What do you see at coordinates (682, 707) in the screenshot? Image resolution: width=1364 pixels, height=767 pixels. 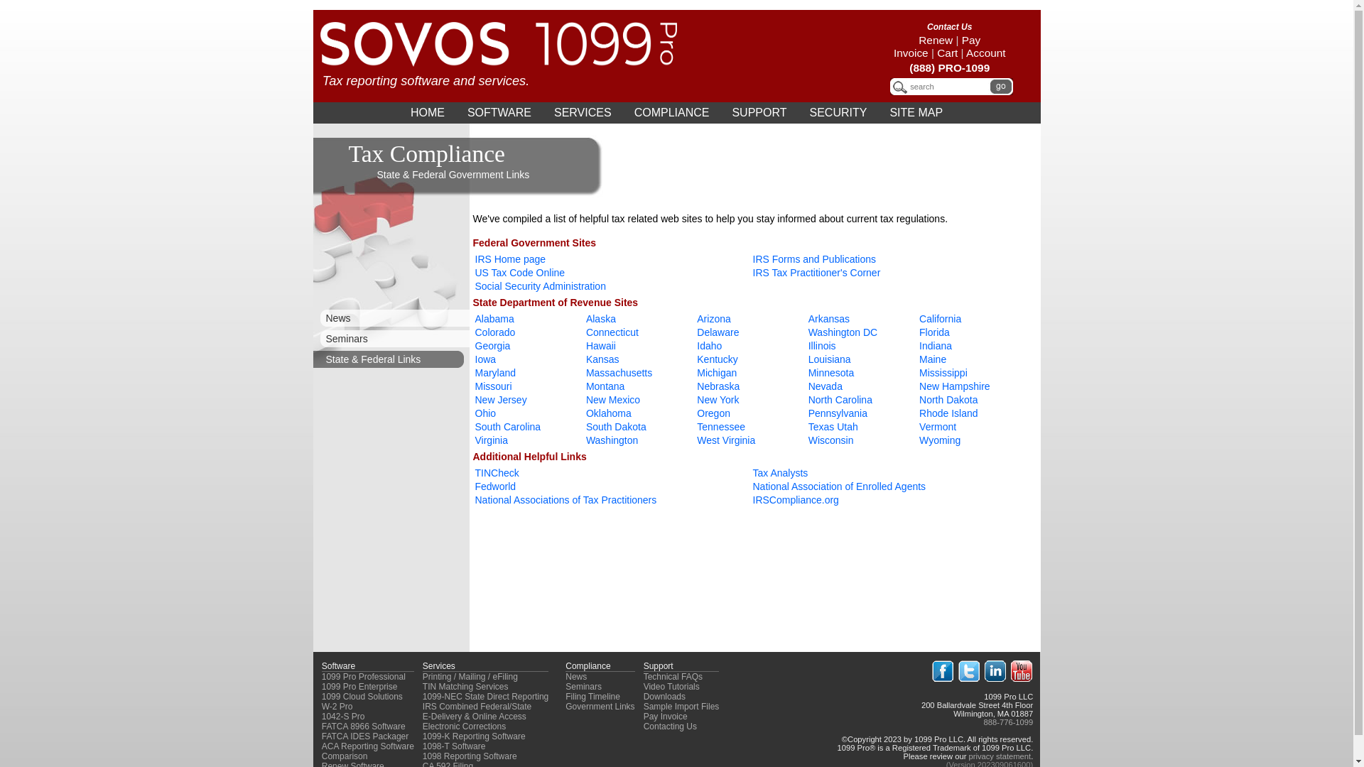 I see `Sample Import Files` at bounding box center [682, 707].